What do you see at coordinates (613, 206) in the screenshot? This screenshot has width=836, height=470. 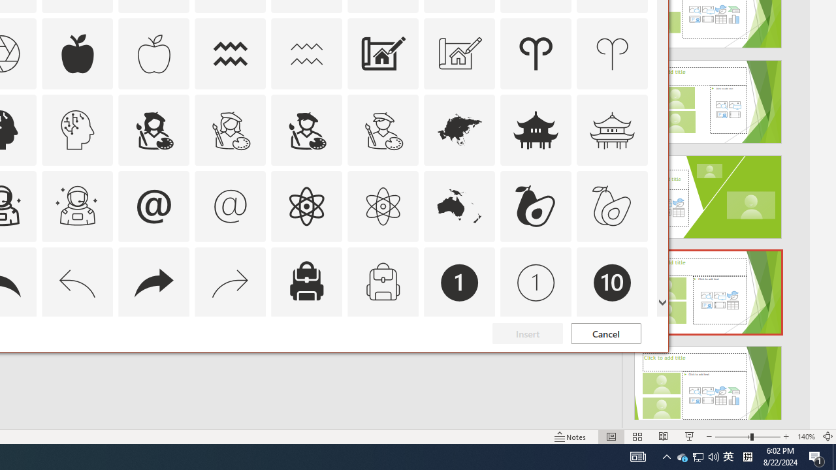 I see `AutomationID: Icons_Avocado_M` at bounding box center [613, 206].